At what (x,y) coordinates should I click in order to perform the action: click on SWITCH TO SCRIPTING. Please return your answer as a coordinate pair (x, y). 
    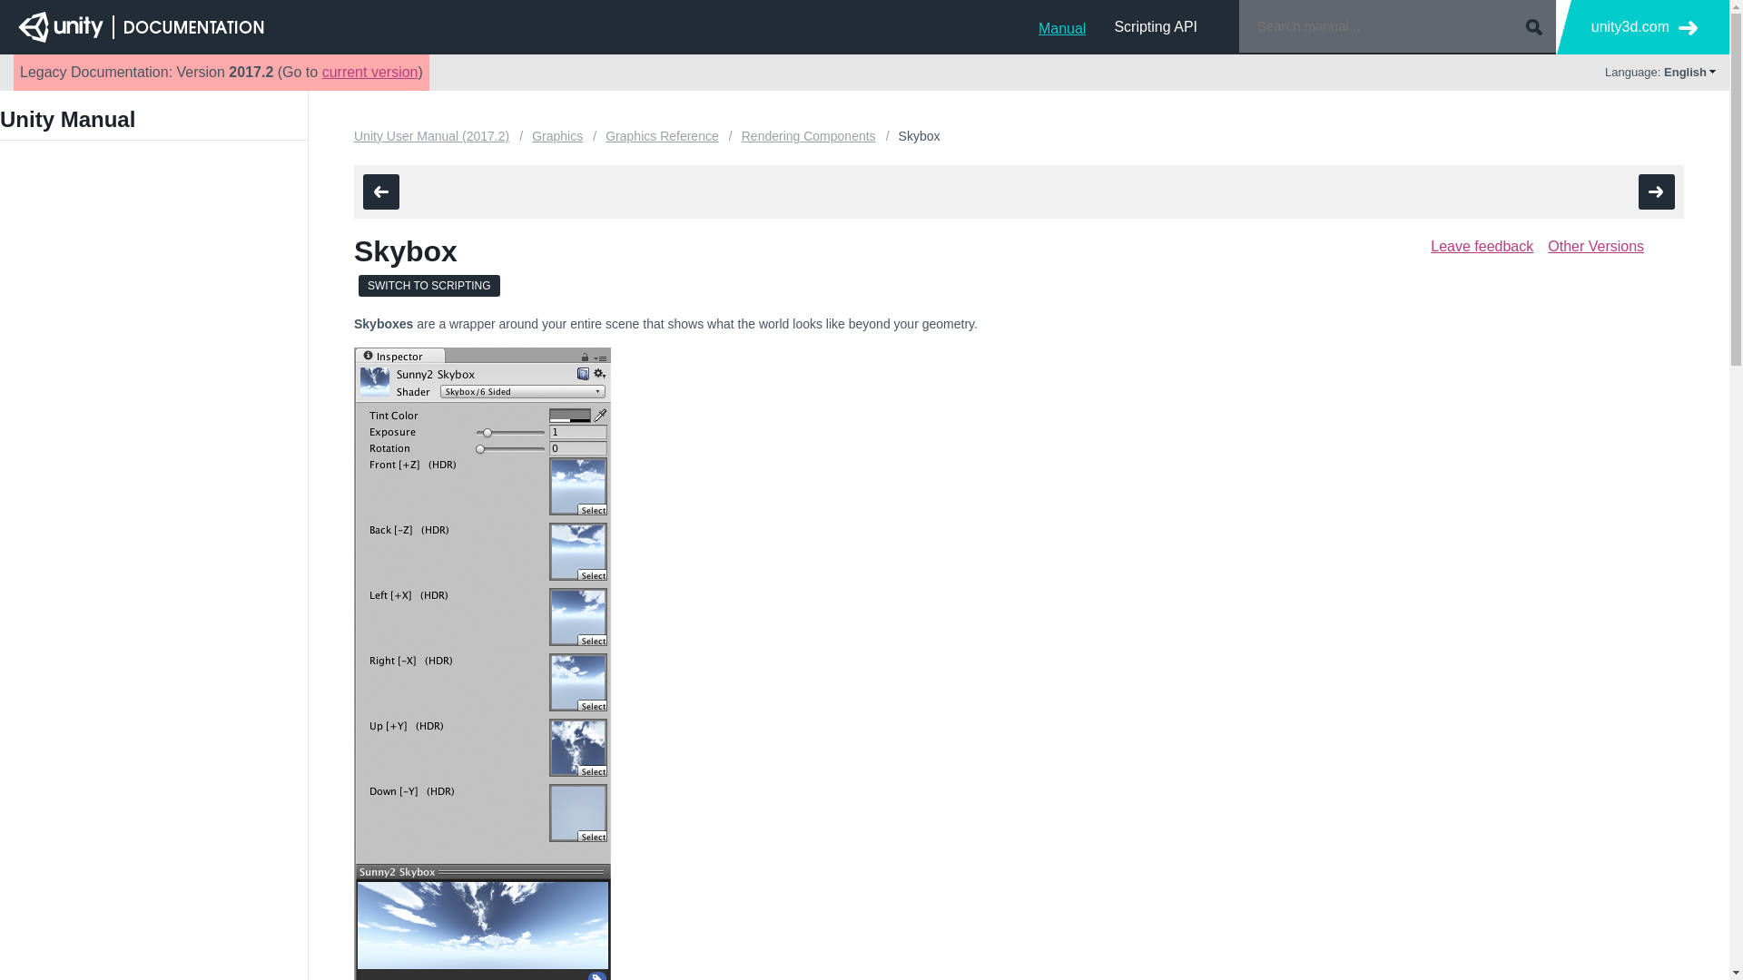
    Looking at the image, I should click on (429, 286).